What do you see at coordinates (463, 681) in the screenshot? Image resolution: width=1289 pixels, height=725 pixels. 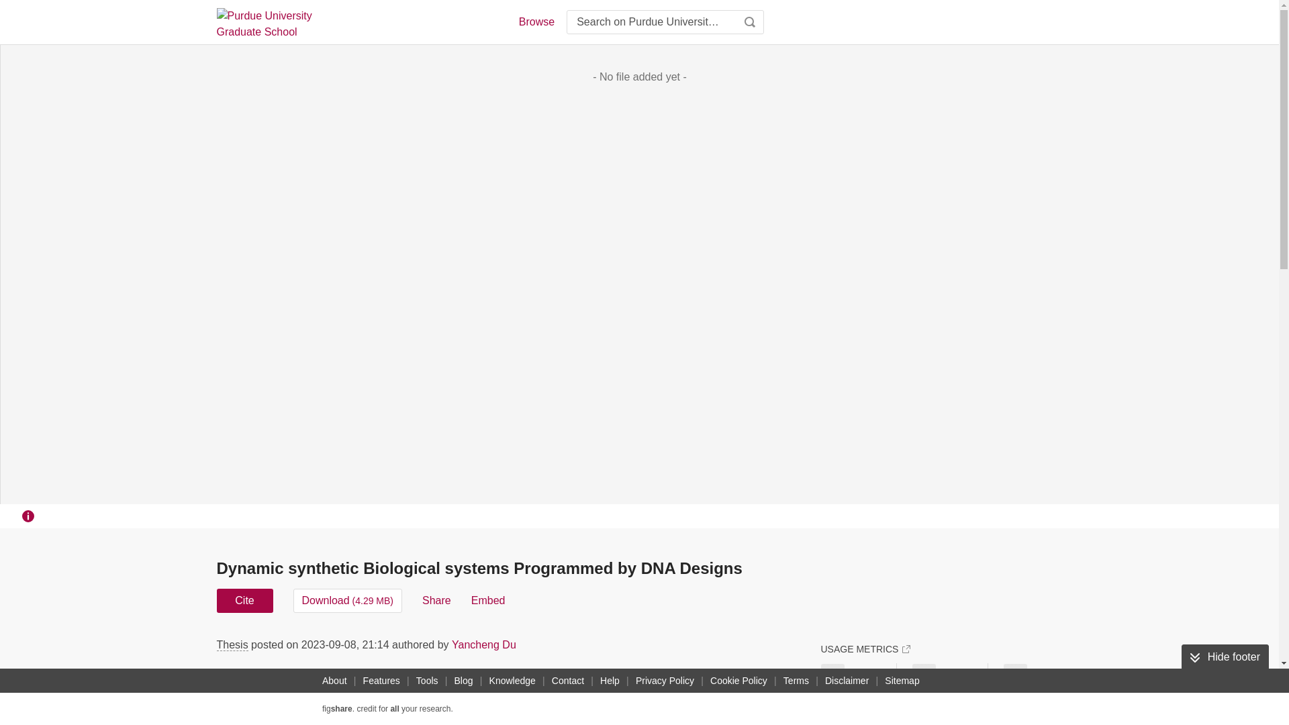 I see `Blog` at bounding box center [463, 681].